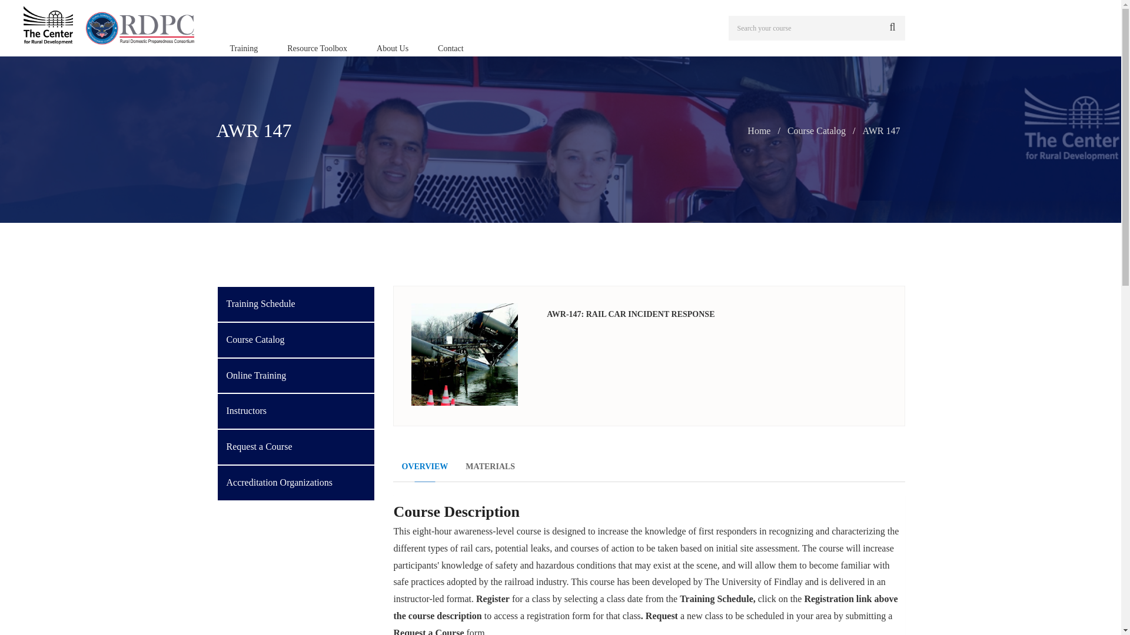  What do you see at coordinates (451, 48) in the screenshot?
I see `Contact` at bounding box center [451, 48].